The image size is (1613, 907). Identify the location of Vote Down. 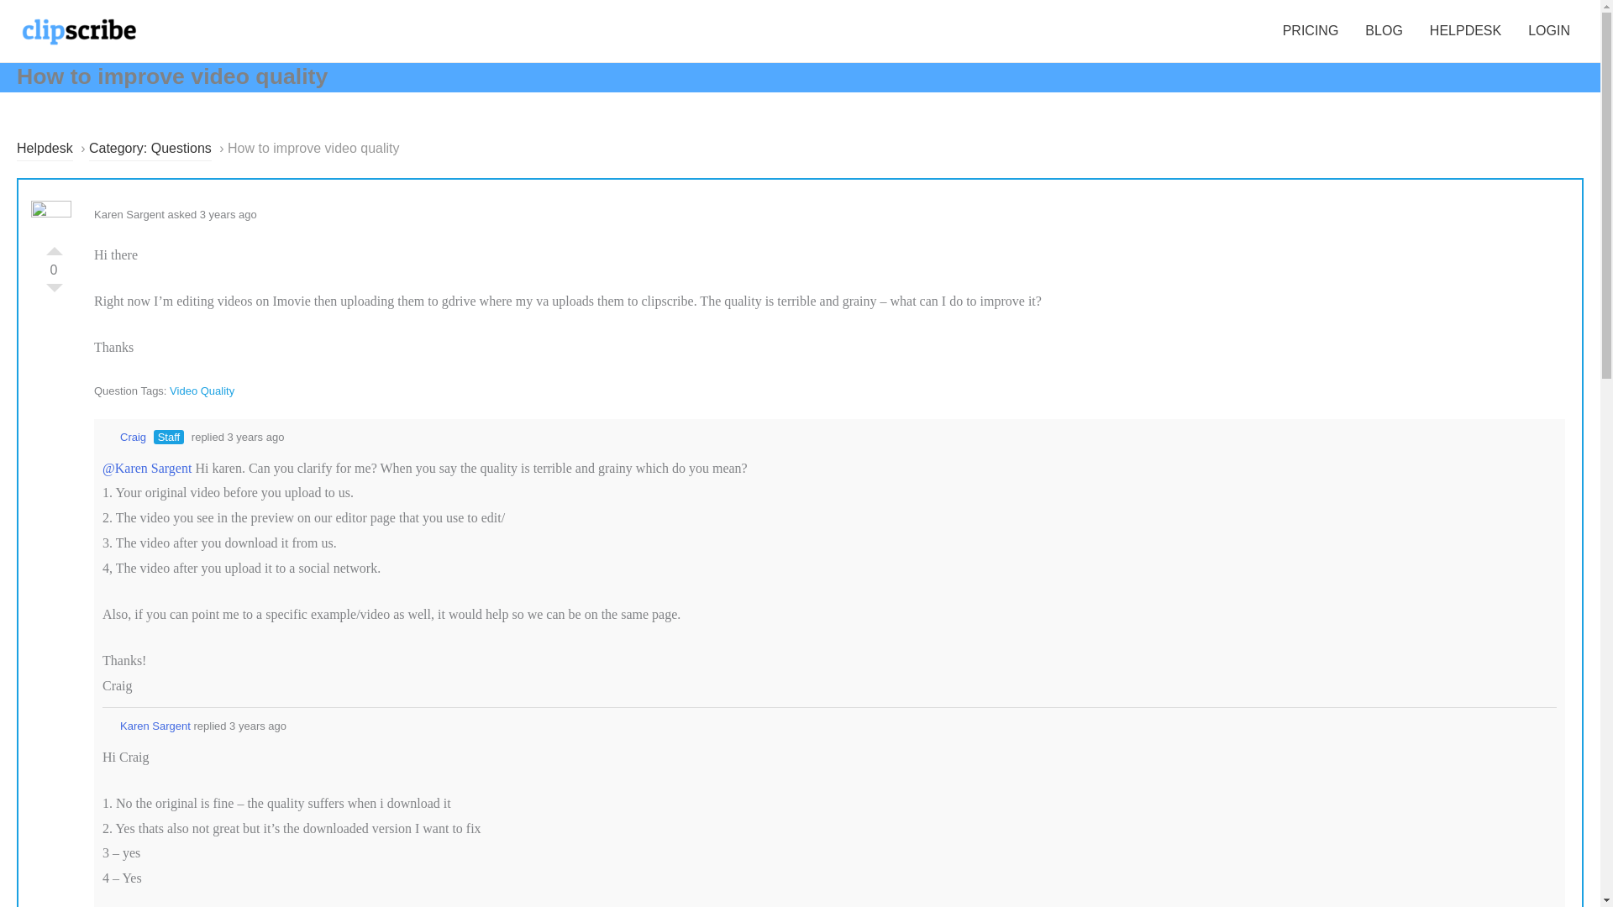
(54, 292).